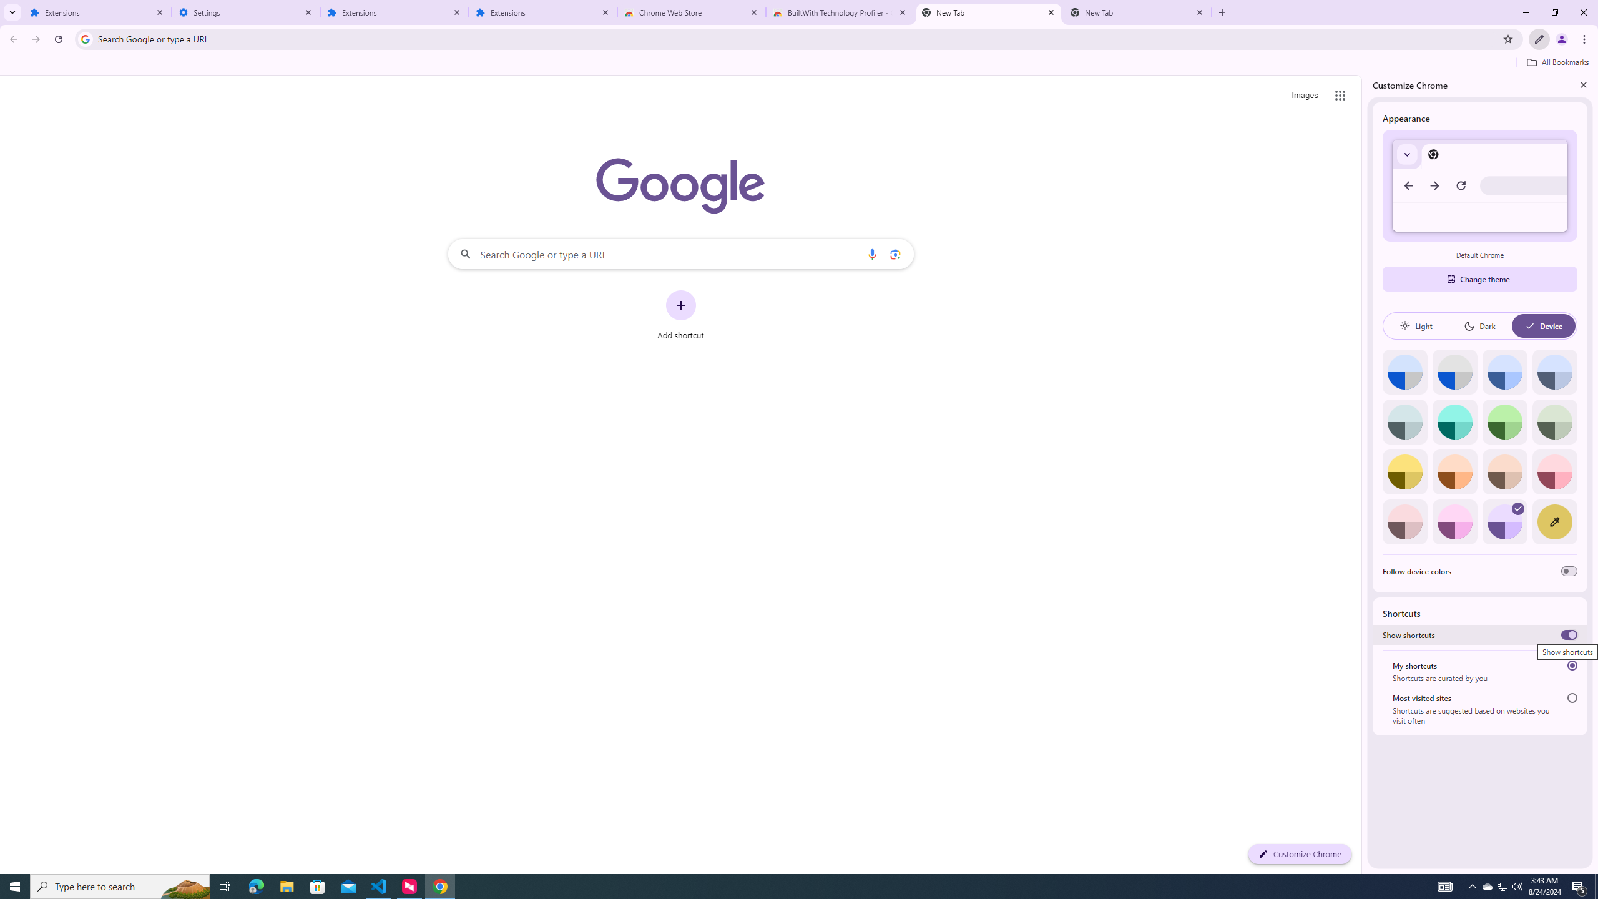 This screenshot has height=899, width=1598. I want to click on AutomationID: baseSvg, so click(1530, 326).